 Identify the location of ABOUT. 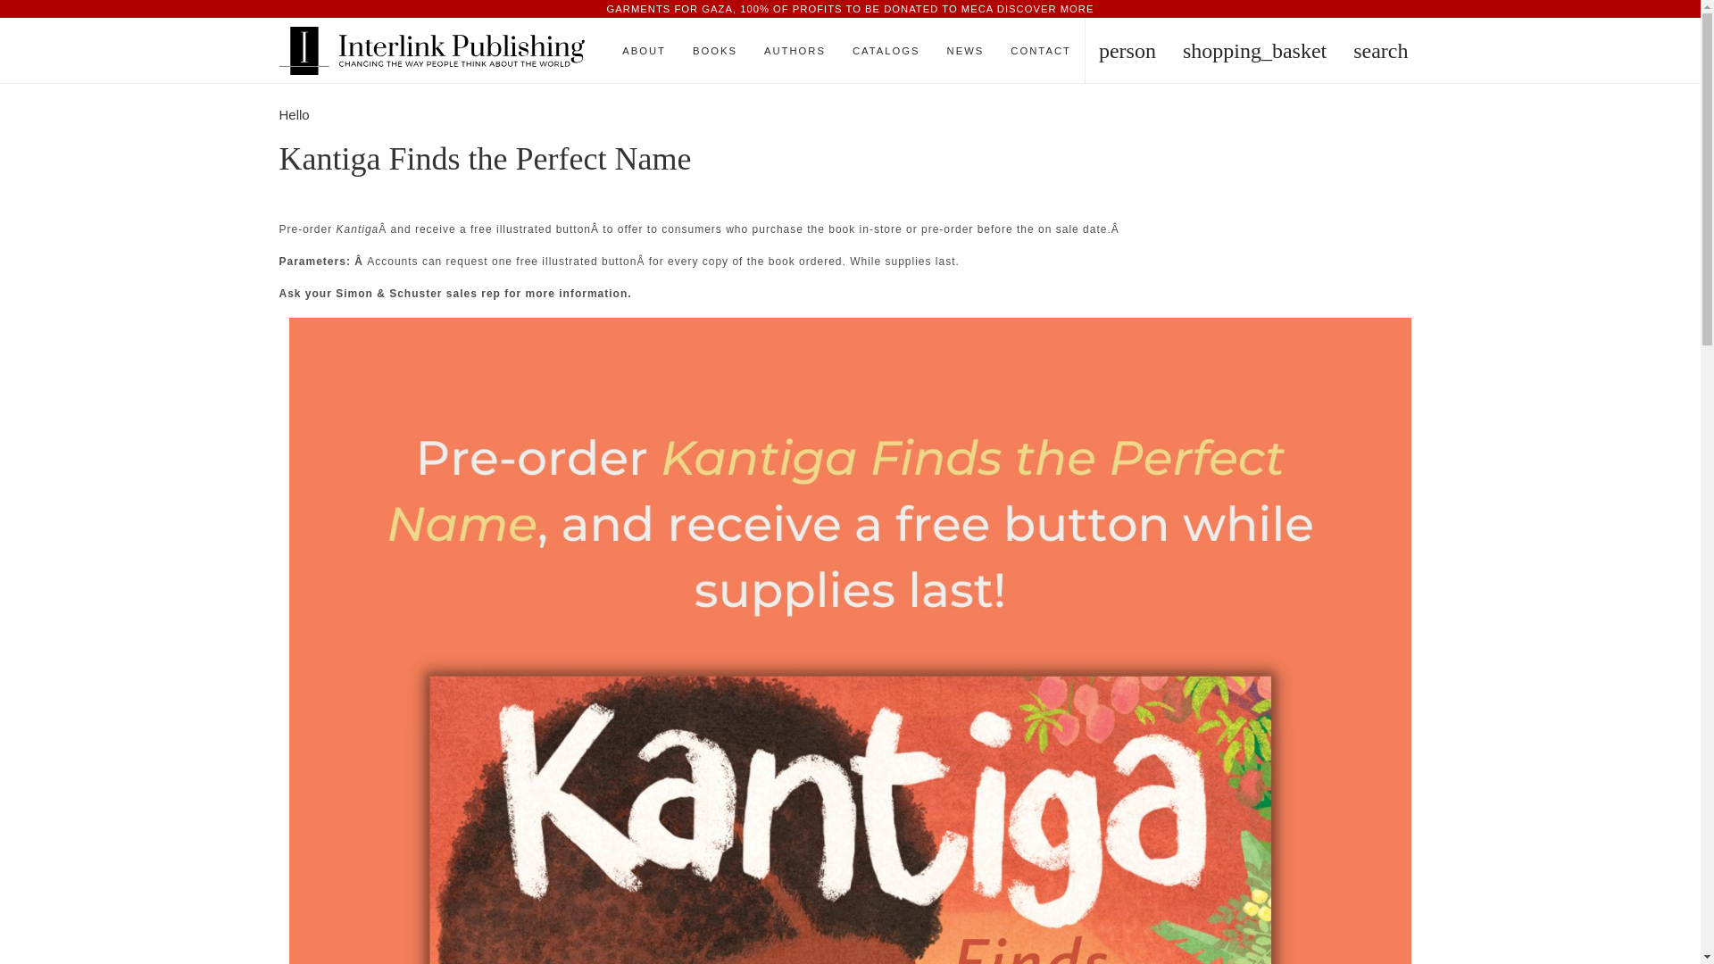
(643, 50).